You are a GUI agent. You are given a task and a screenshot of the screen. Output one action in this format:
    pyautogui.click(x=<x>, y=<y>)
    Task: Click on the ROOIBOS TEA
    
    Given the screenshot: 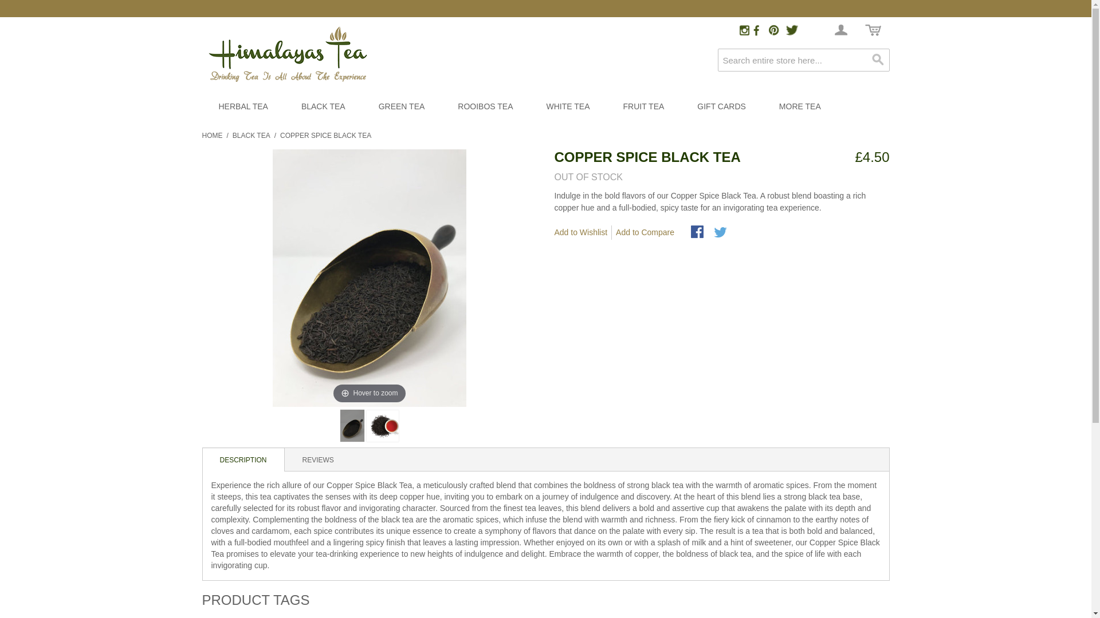 What is the action you would take?
    pyautogui.click(x=485, y=109)
    